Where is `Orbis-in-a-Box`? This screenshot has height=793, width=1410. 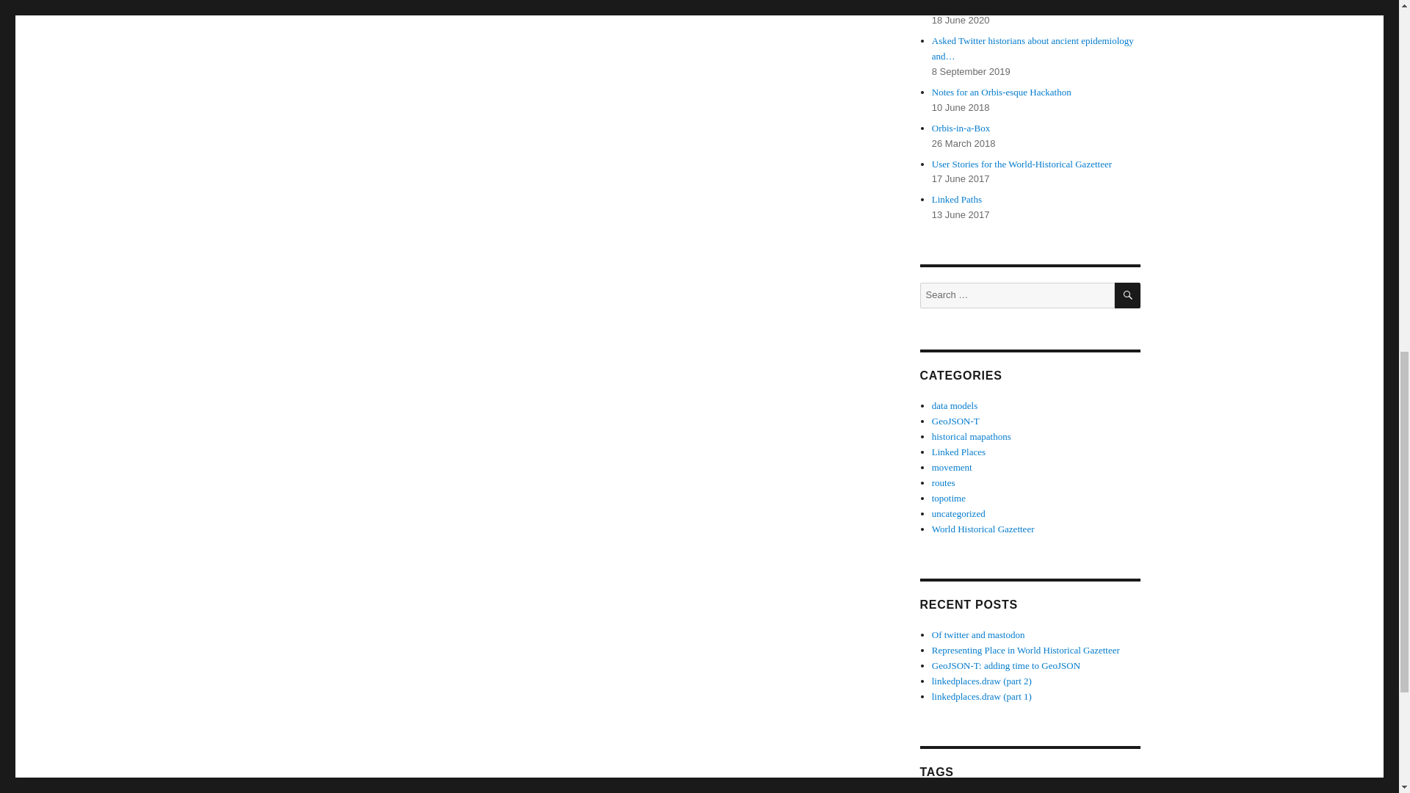 Orbis-in-a-Box is located at coordinates (961, 128).